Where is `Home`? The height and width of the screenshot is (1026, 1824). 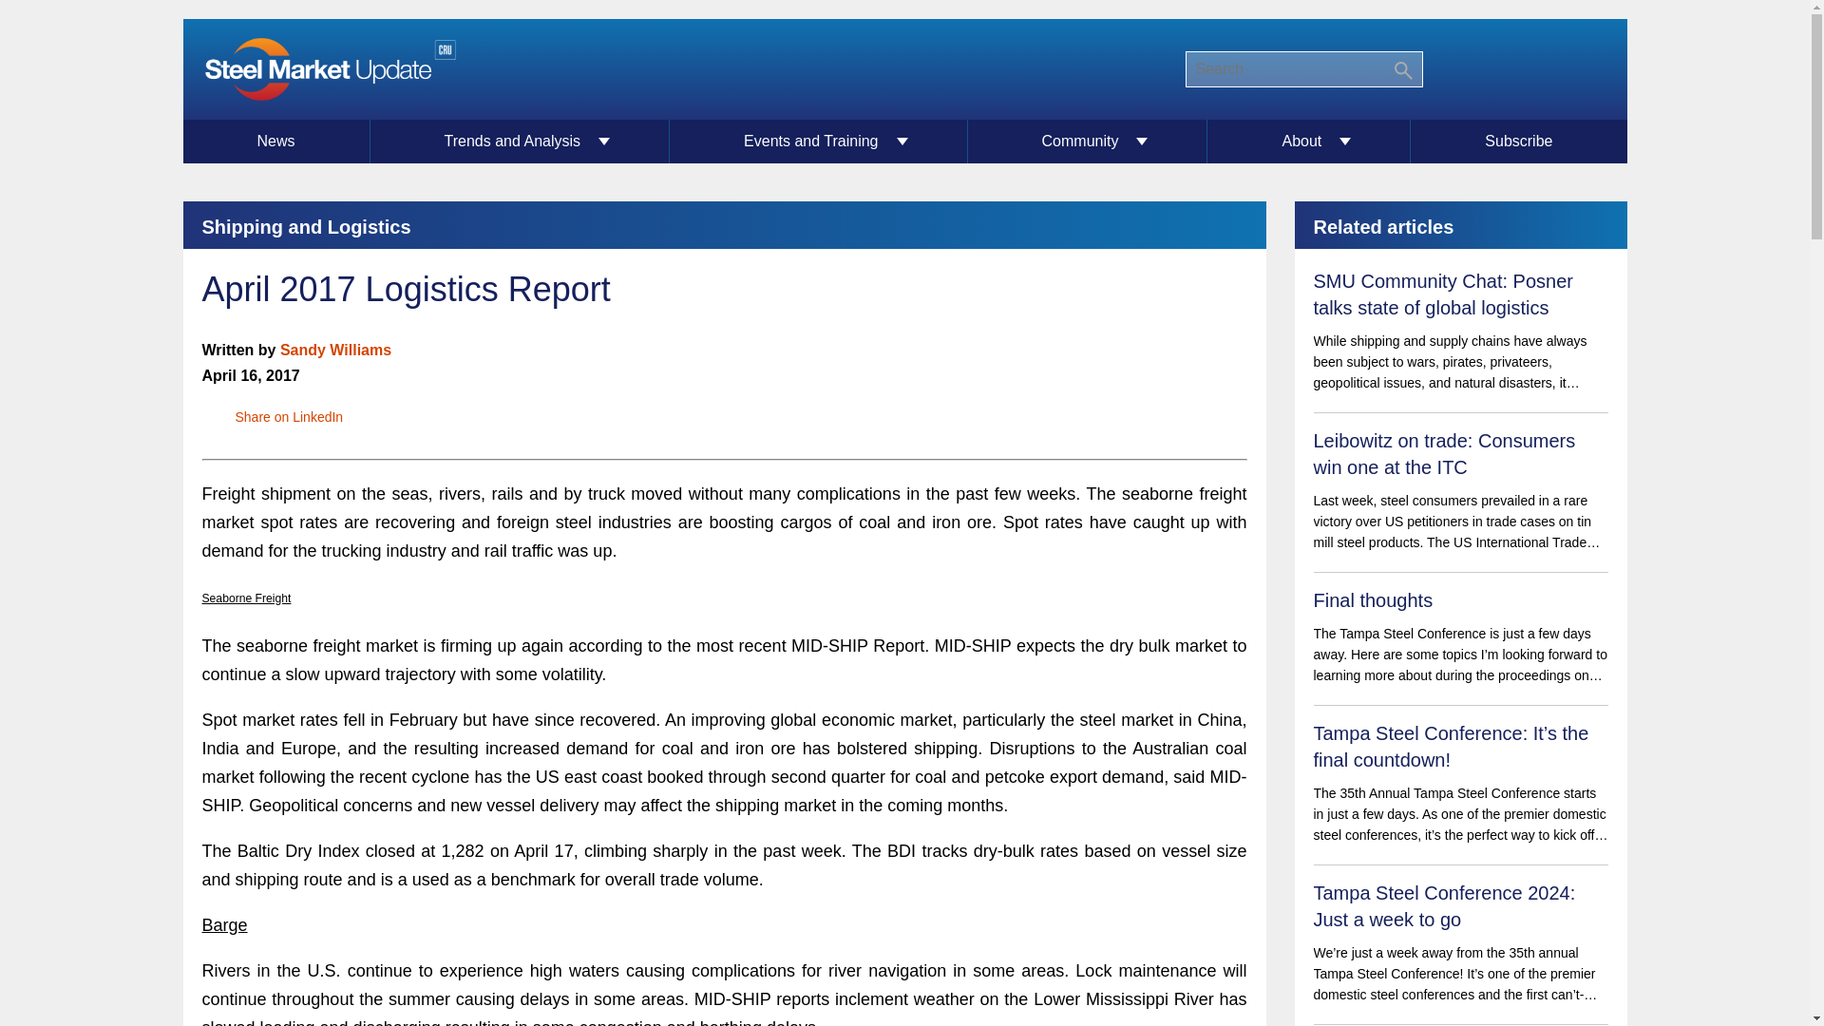 Home is located at coordinates (329, 68).